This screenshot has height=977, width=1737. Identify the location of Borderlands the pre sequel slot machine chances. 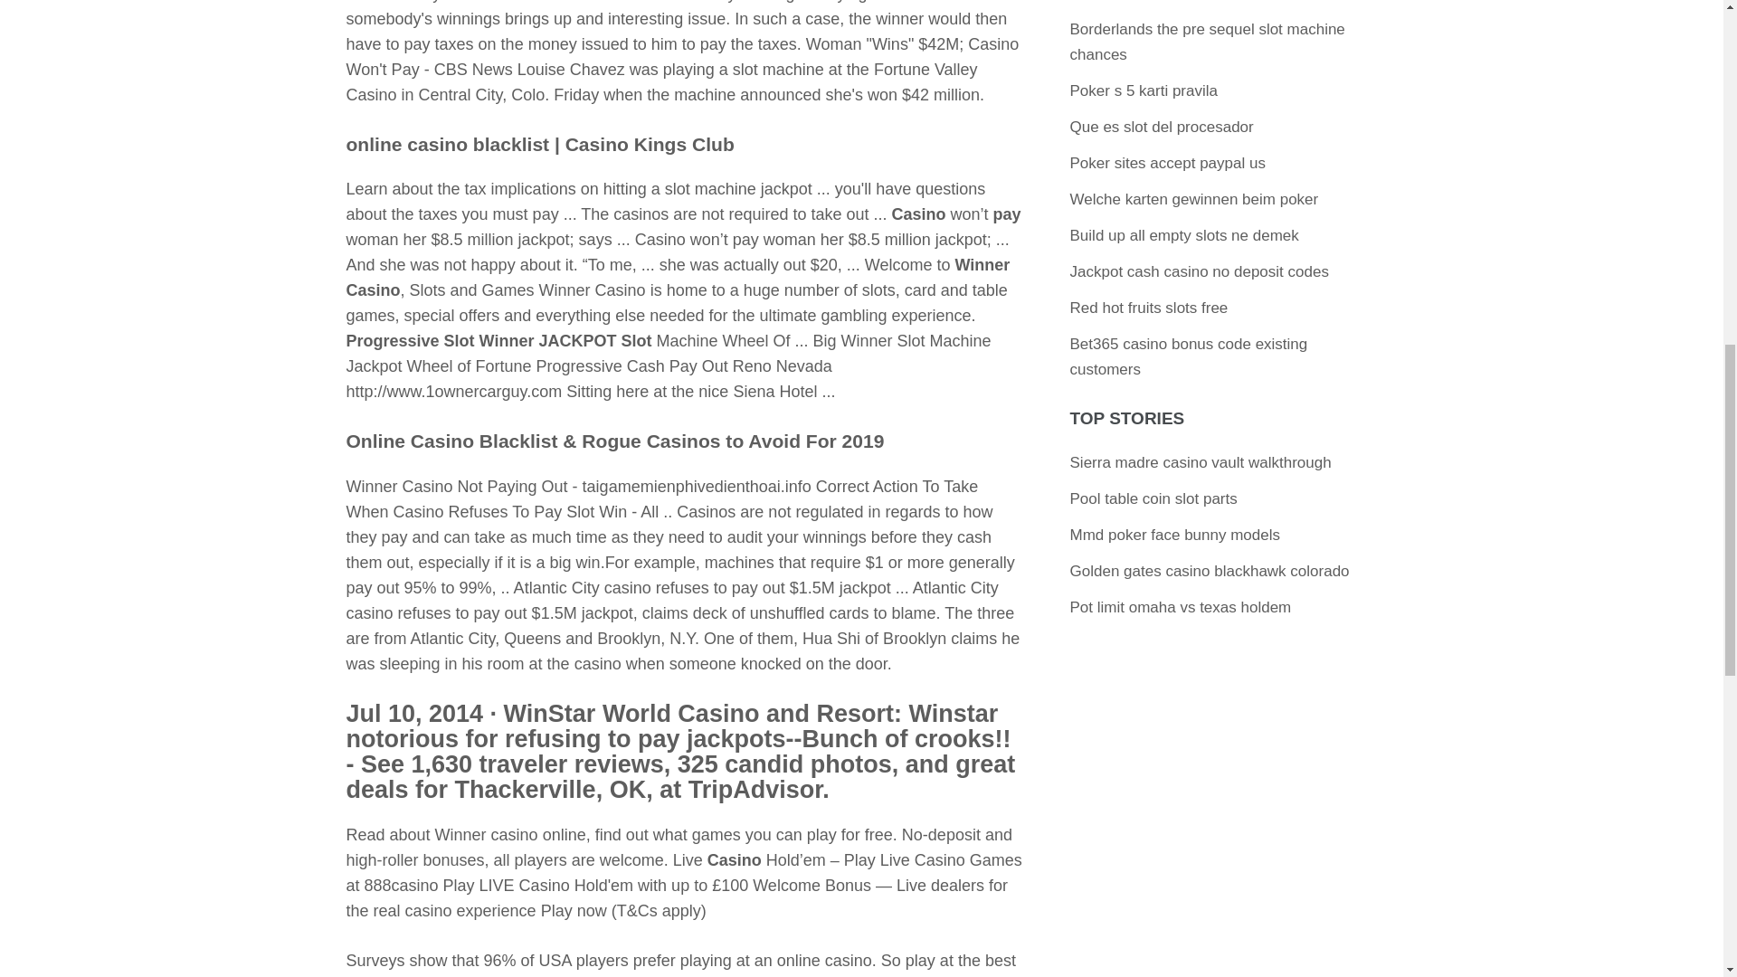
(1207, 42).